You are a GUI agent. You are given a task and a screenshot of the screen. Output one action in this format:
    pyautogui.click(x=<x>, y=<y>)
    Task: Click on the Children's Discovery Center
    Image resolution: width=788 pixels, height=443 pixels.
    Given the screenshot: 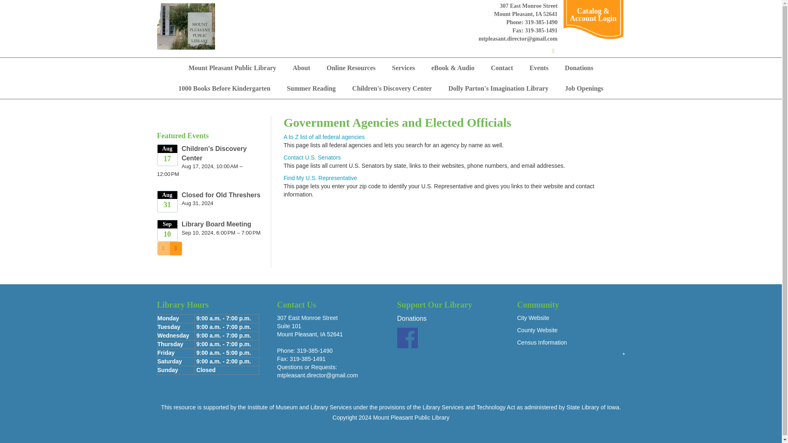 What is the action you would take?
    pyautogui.click(x=392, y=89)
    